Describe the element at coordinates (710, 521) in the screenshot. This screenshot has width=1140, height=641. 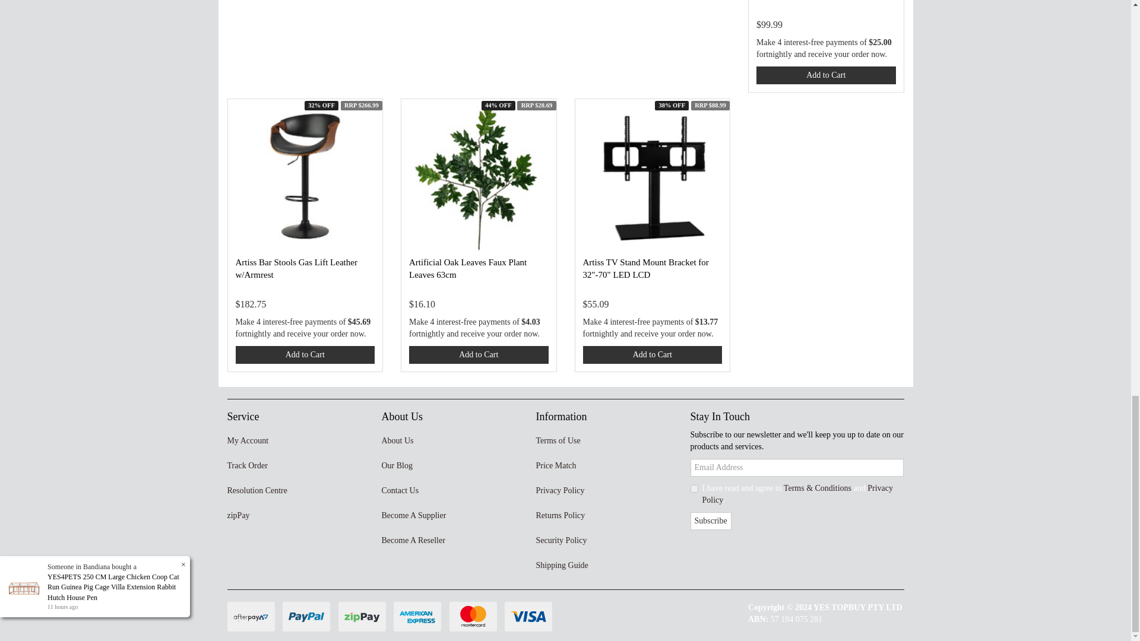
I see `Subscribe` at that location.